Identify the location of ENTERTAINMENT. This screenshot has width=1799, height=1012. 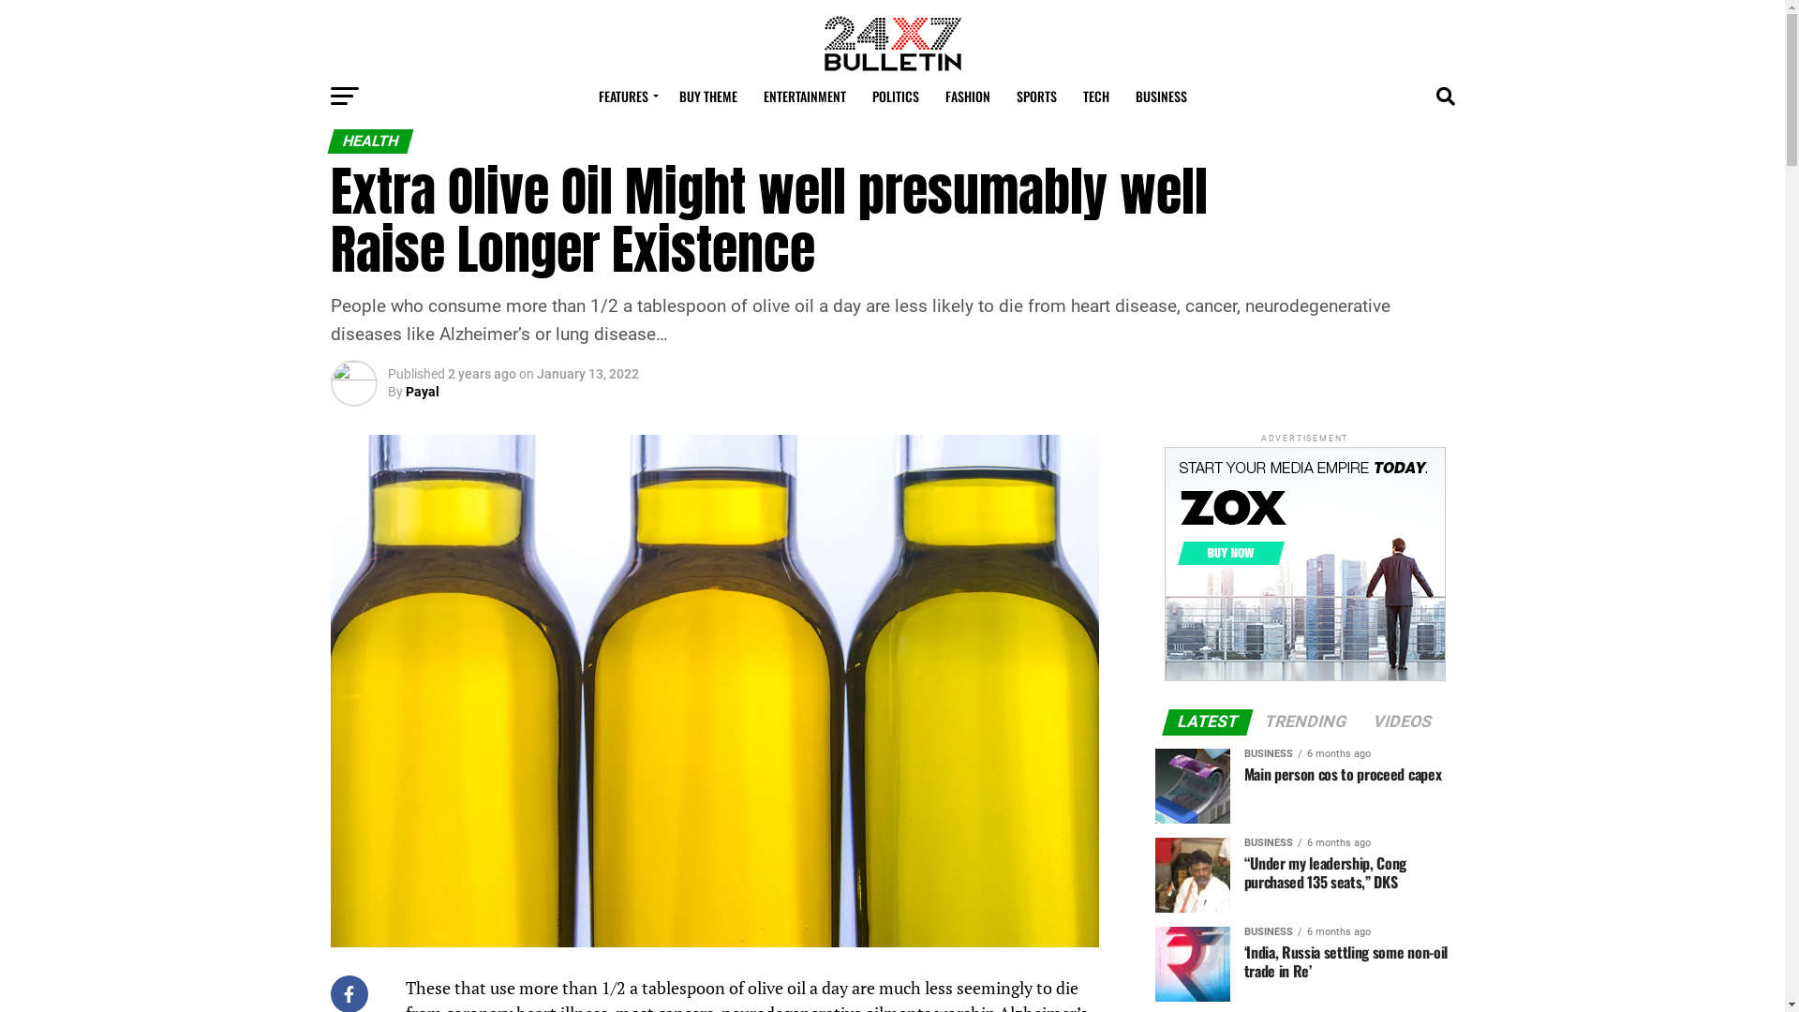
(804, 96).